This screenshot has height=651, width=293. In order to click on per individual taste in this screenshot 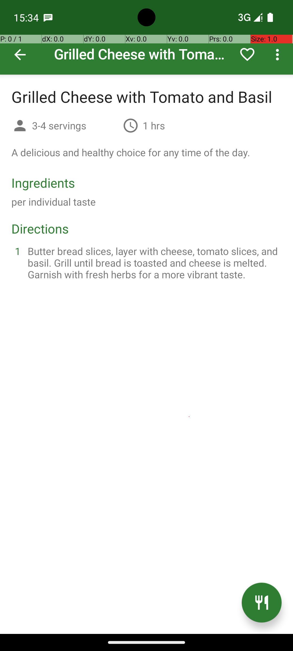, I will do `click(54, 202)`.